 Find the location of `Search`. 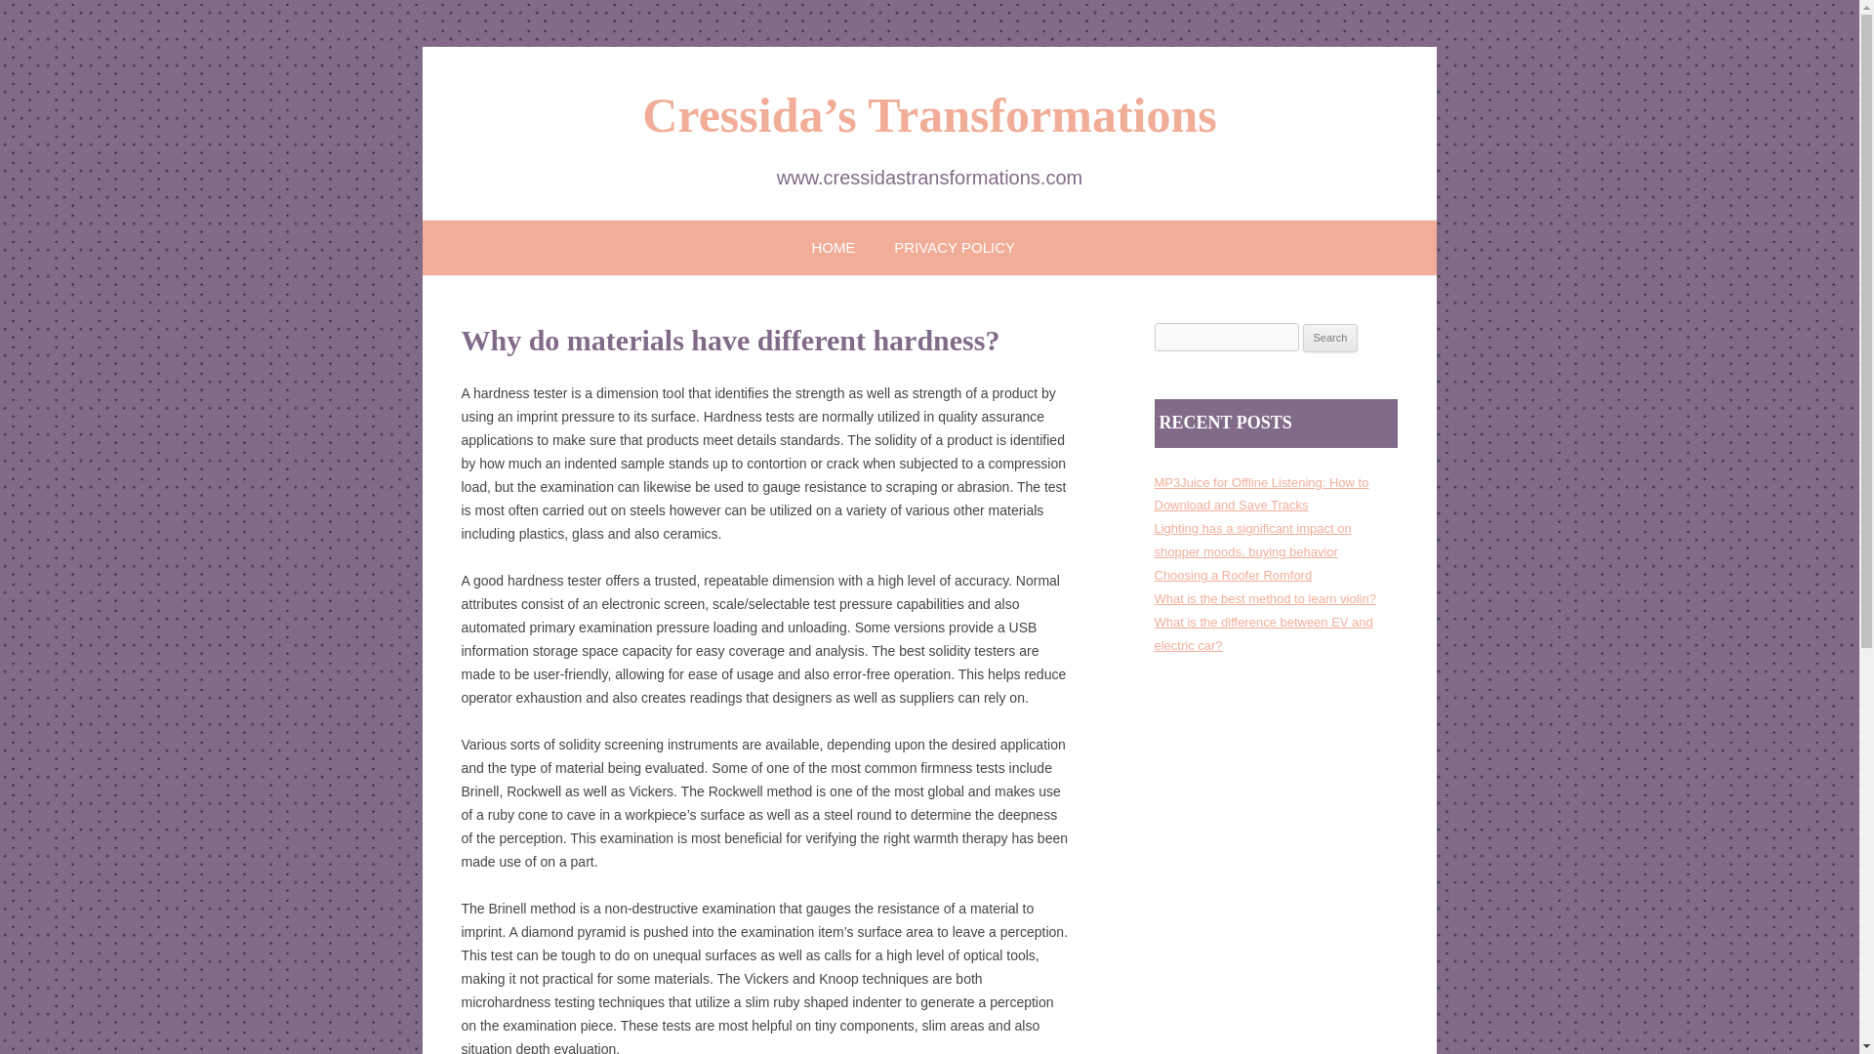

Search is located at coordinates (1330, 338).